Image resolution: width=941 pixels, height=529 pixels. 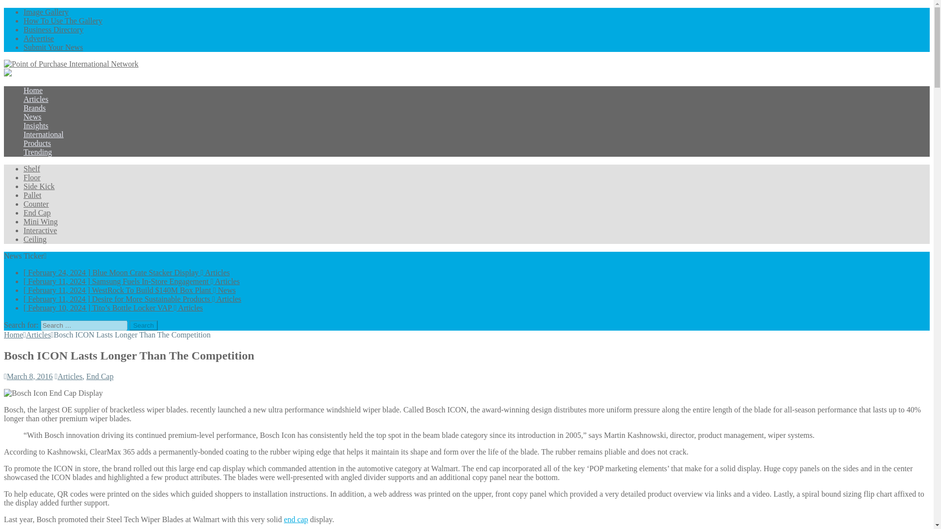 I want to click on End Cap, so click(x=37, y=213).